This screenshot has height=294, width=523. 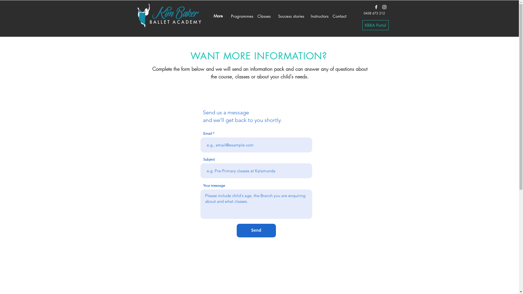 What do you see at coordinates (242, 16) in the screenshot?
I see `Programmes` at bounding box center [242, 16].